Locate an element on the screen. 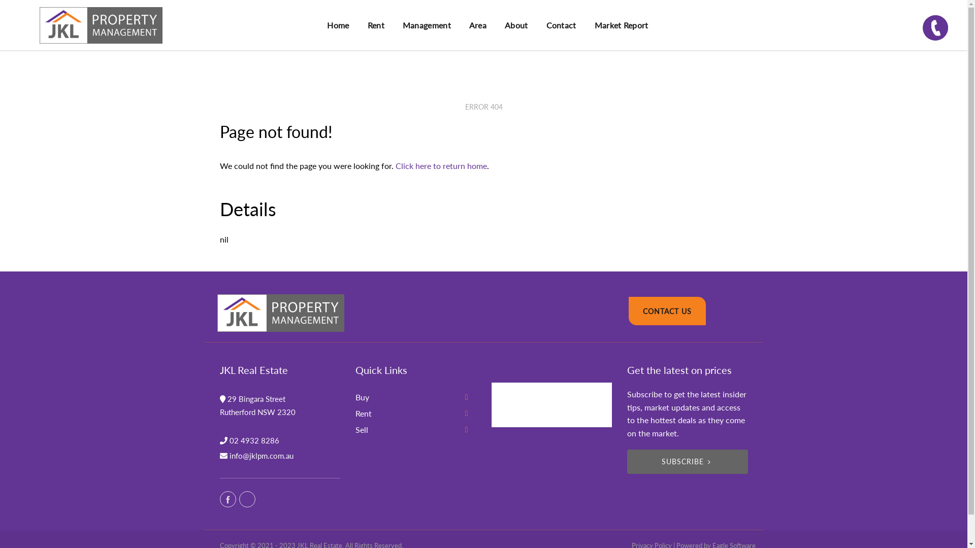 The image size is (975, 548). Contact is located at coordinates (562, 25).